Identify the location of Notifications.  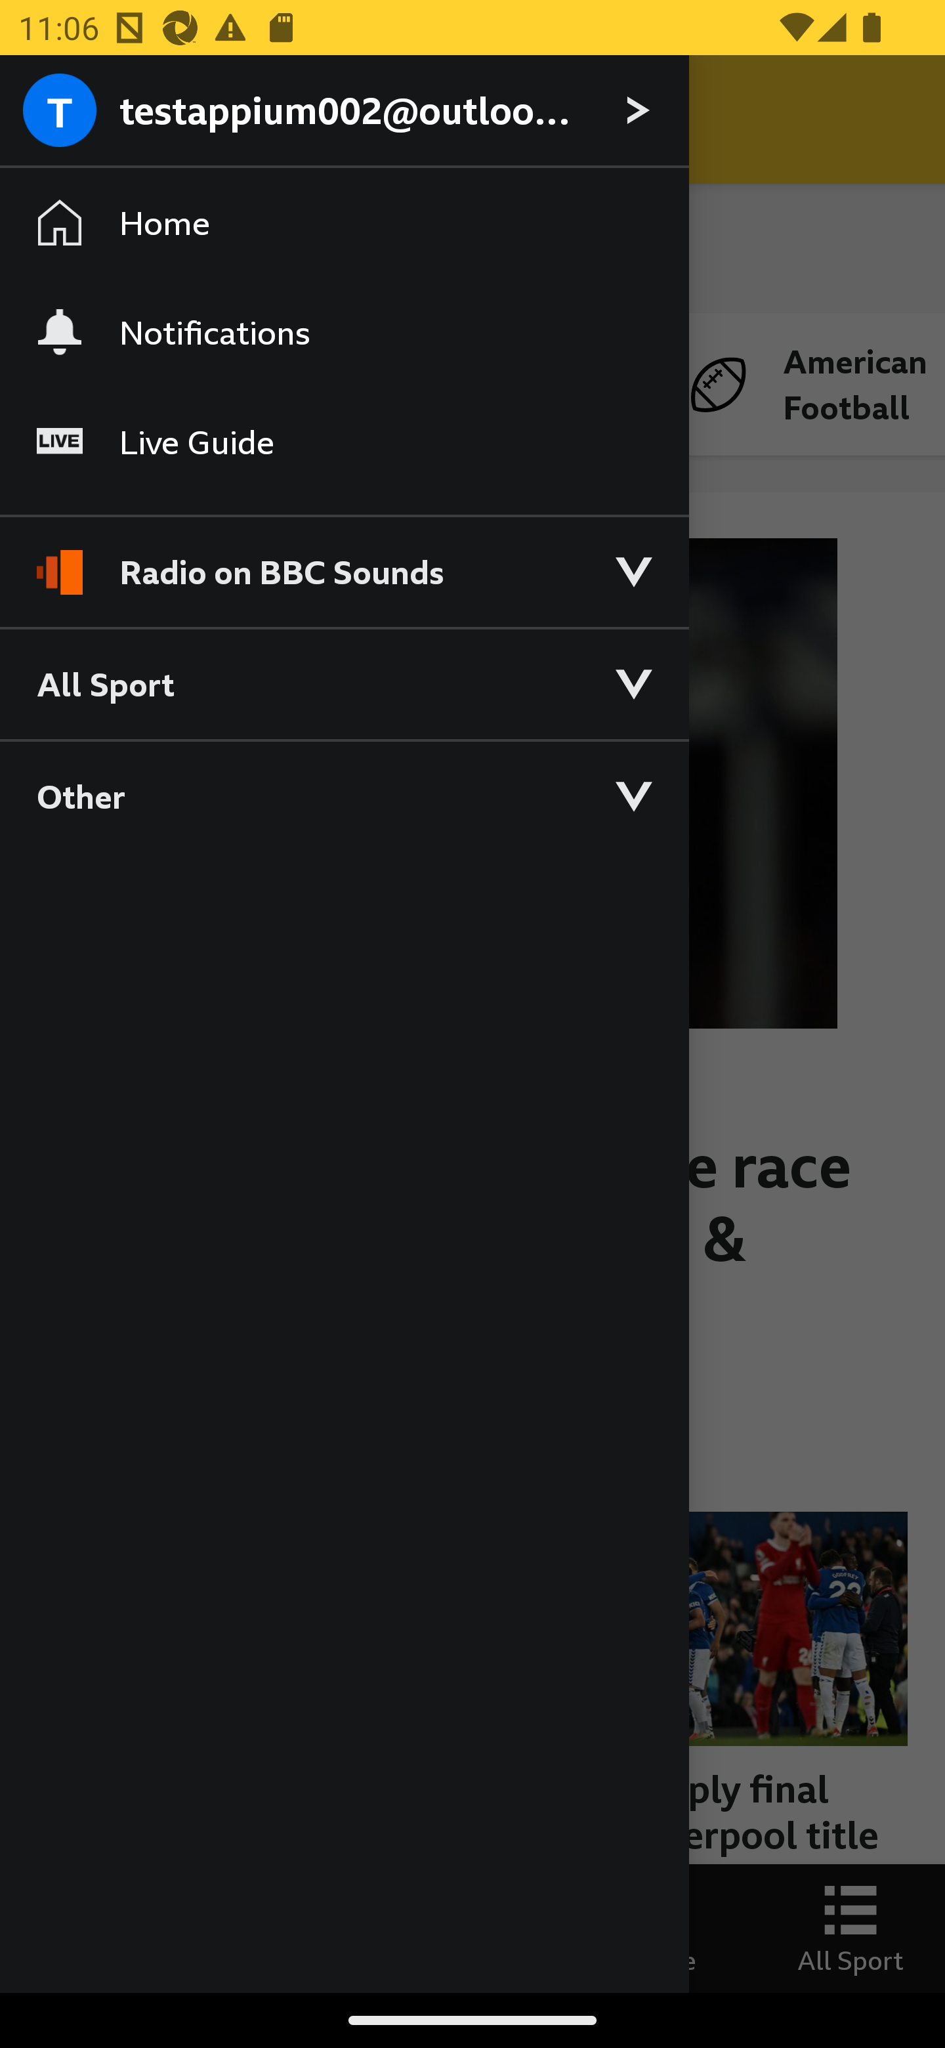
(344, 331).